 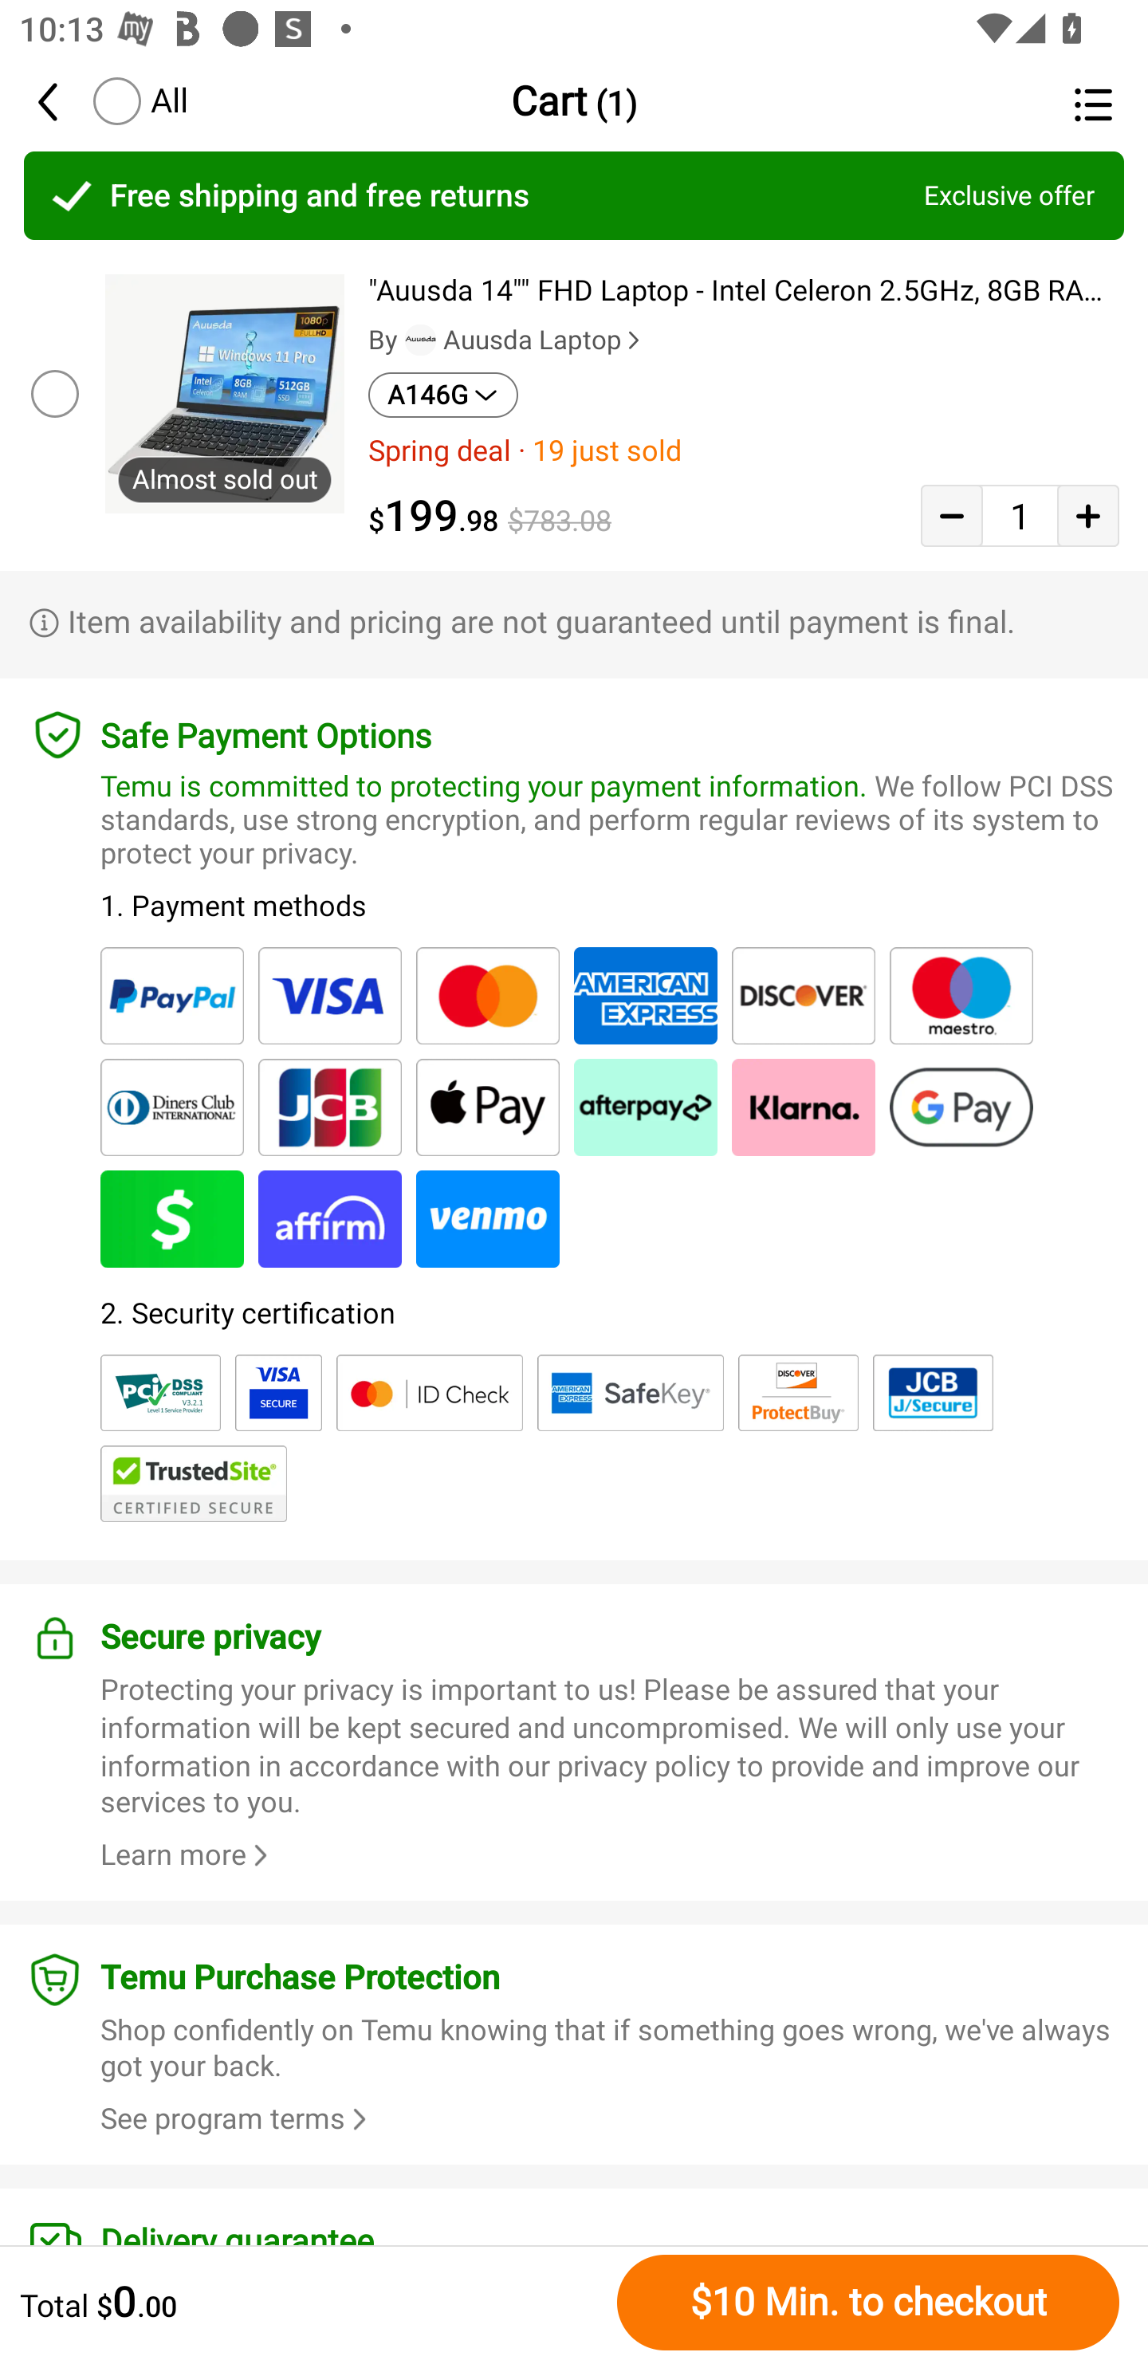 I want to click on Total $0.00, so click(x=311, y=2302).